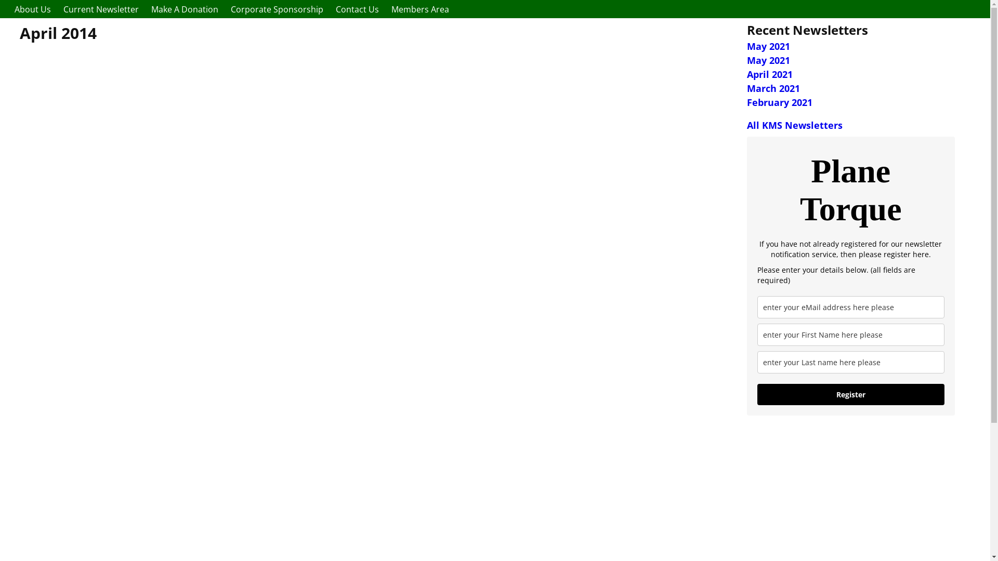  Describe the element at coordinates (851, 395) in the screenshot. I see `Register` at that location.